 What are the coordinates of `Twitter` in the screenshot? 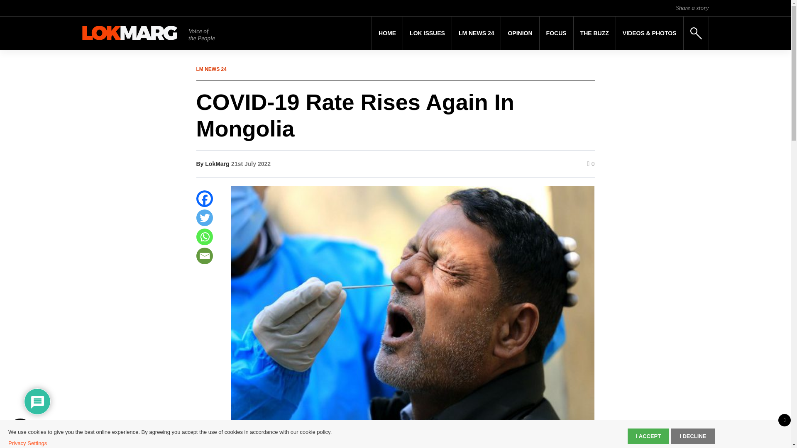 It's located at (204, 218).